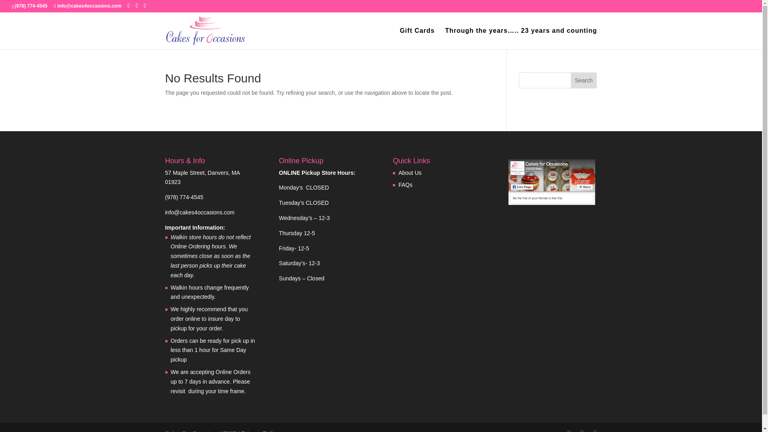 The image size is (768, 432). What do you see at coordinates (230, 431) in the screenshot?
I see `BWG` at bounding box center [230, 431].